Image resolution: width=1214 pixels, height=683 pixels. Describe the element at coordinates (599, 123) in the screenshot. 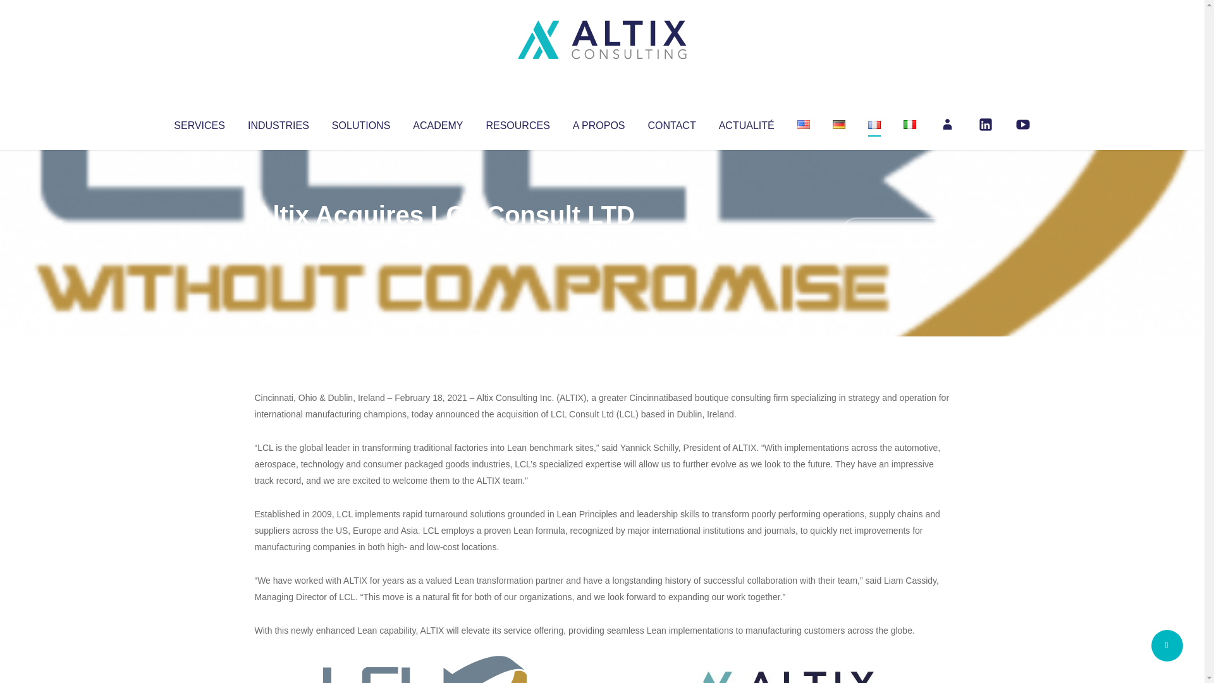

I see `A PROPOS` at that location.